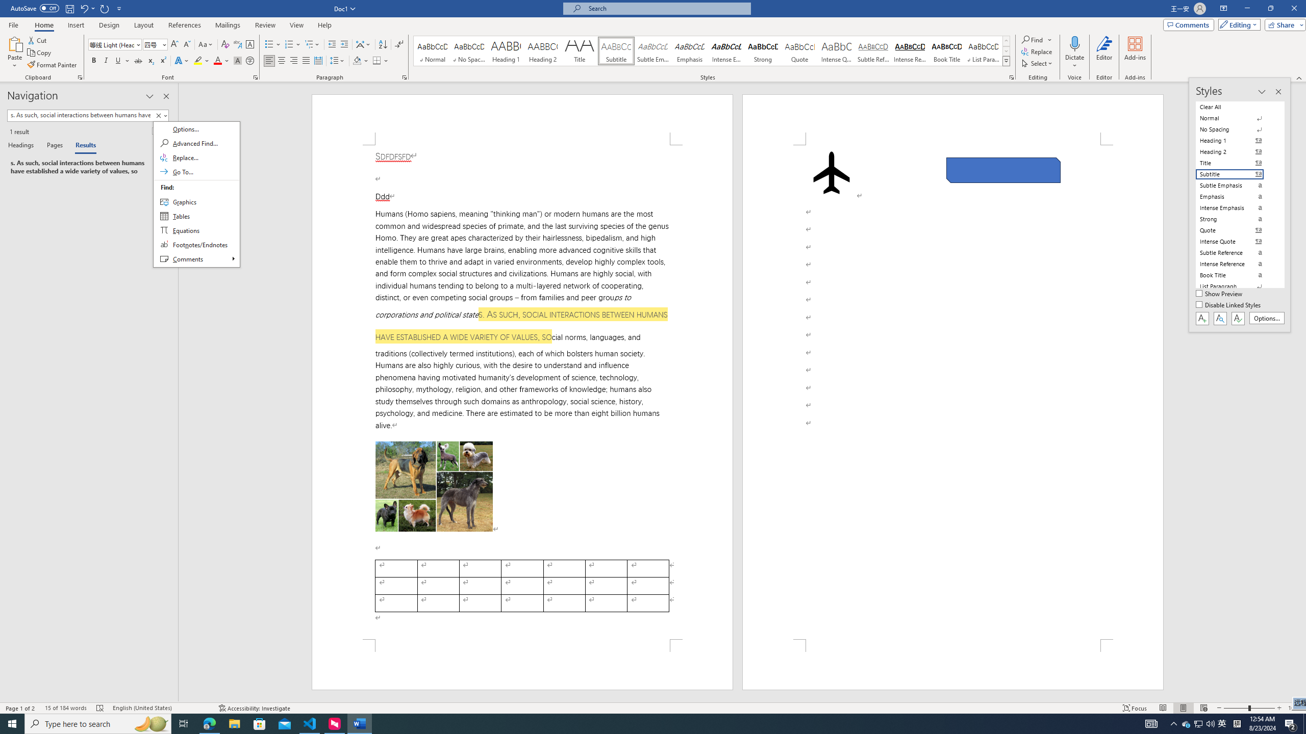  Describe the element at coordinates (653, 51) in the screenshot. I see `Subtle Emphasis` at that location.